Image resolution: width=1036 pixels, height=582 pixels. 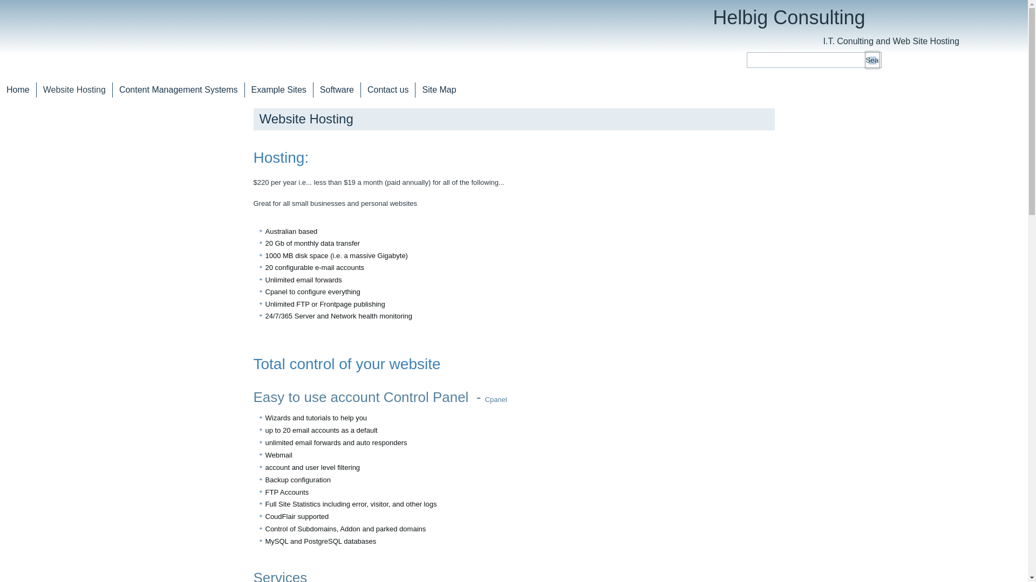 I want to click on Software, so click(x=337, y=90).